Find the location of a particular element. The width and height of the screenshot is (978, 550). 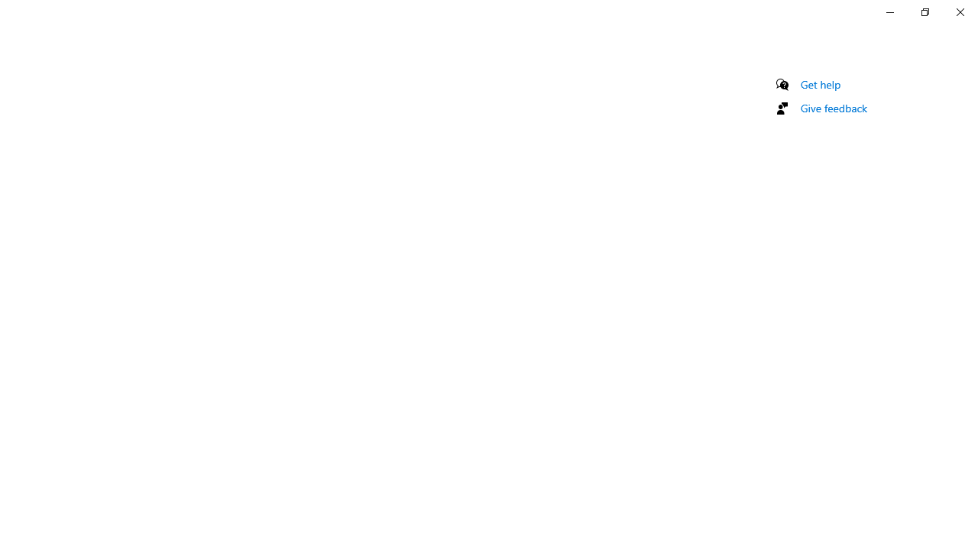

Close Settings is located at coordinates (960, 12).